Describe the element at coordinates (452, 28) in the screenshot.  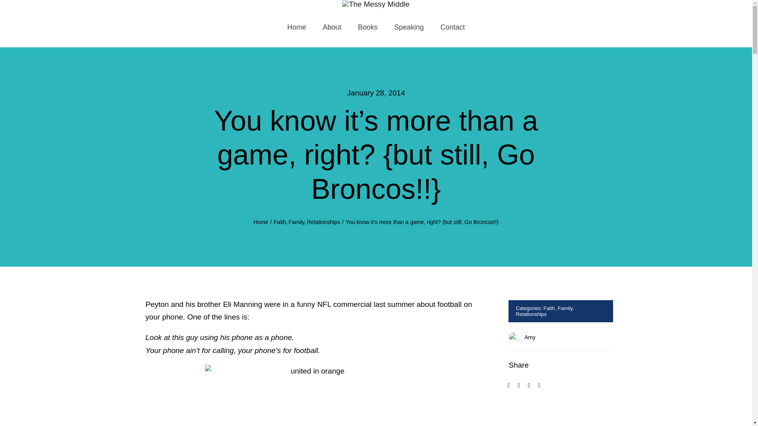
I see `Contact` at that location.